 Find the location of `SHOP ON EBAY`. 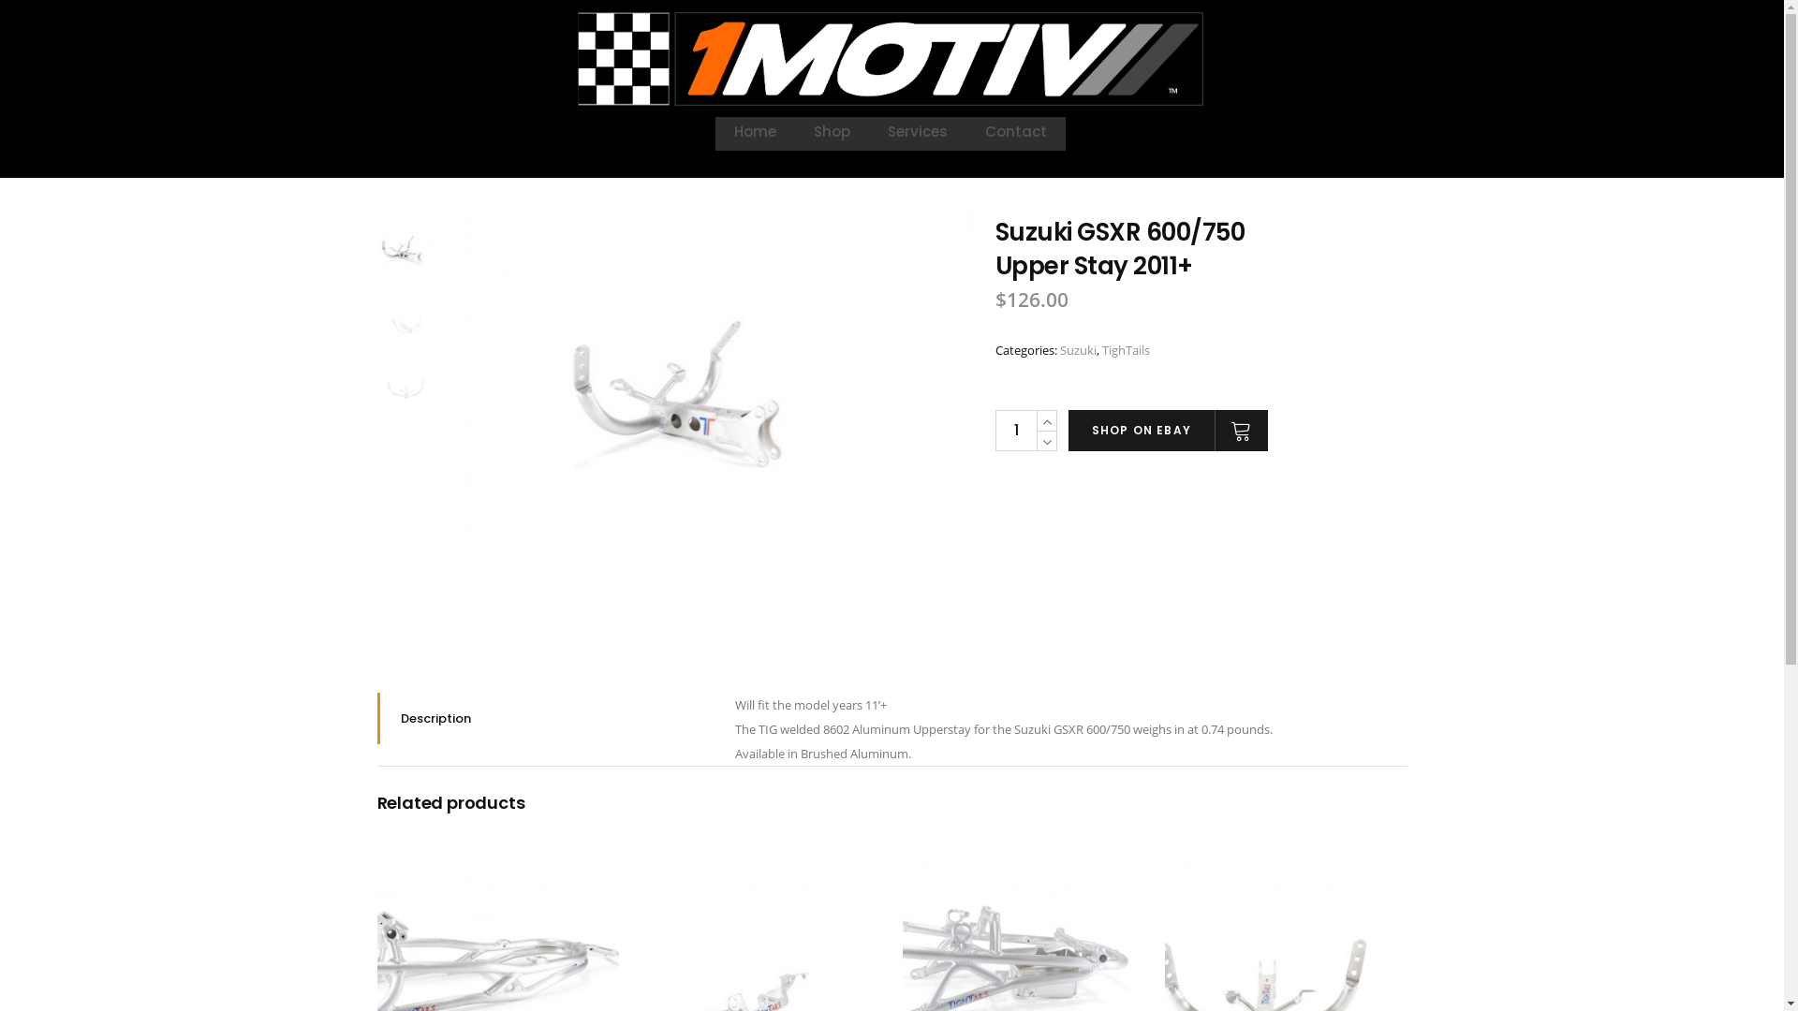

SHOP ON EBAY is located at coordinates (1168, 431).